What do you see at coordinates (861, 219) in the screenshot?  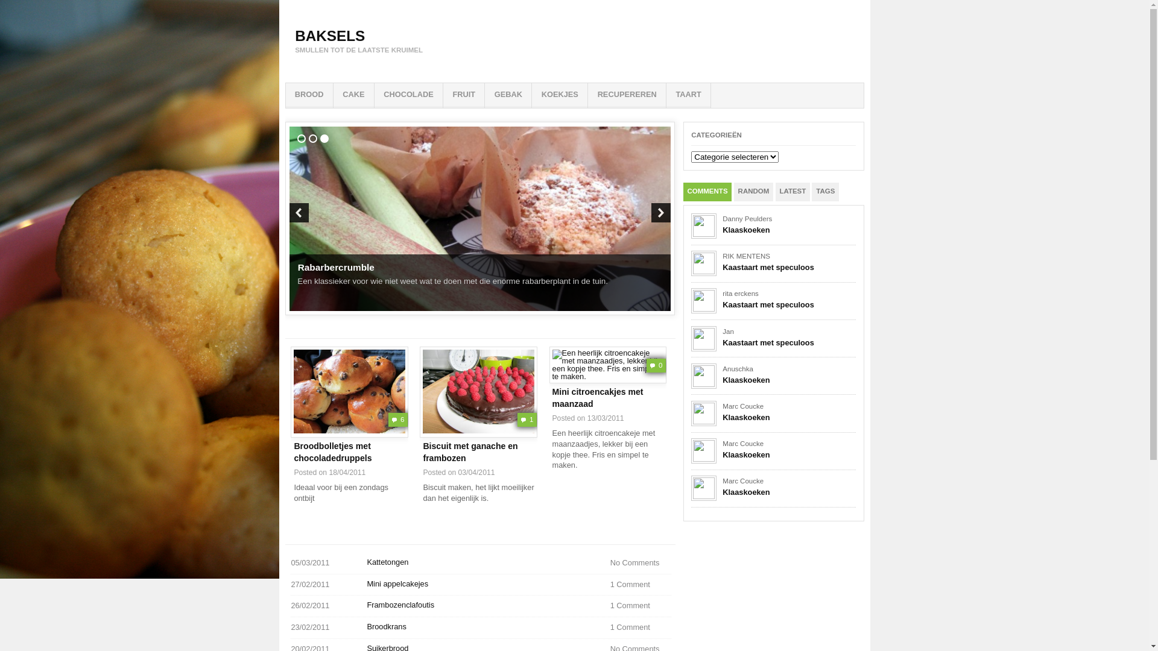 I see `Rabarbercrumble` at bounding box center [861, 219].